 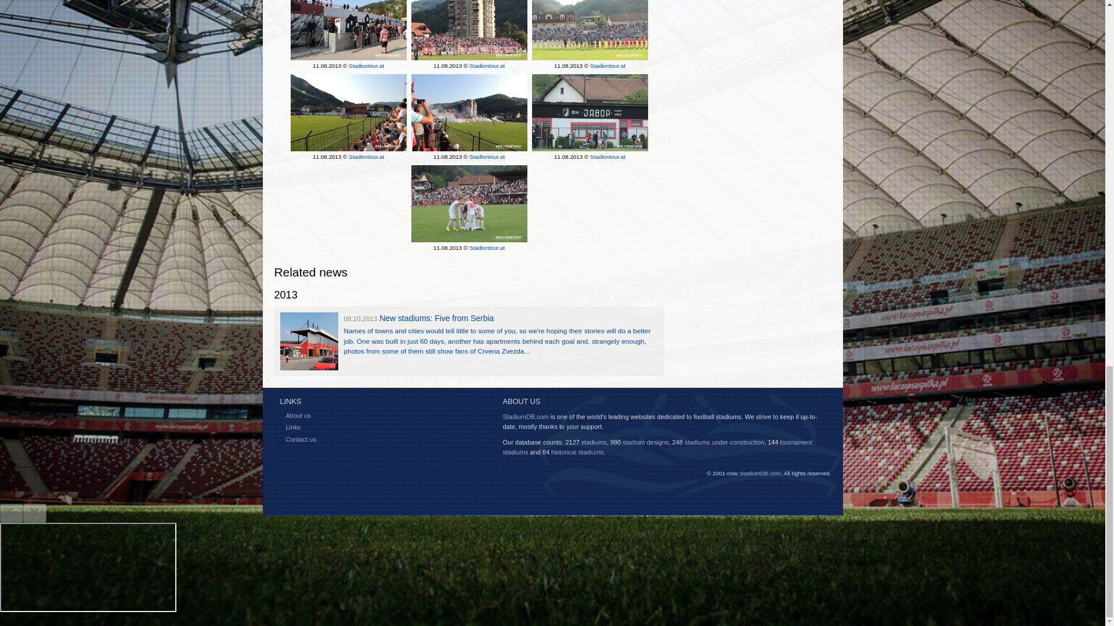 I want to click on Stadion kraj Moravice: 500x750px, 85 kB, so click(x=589, y=112).